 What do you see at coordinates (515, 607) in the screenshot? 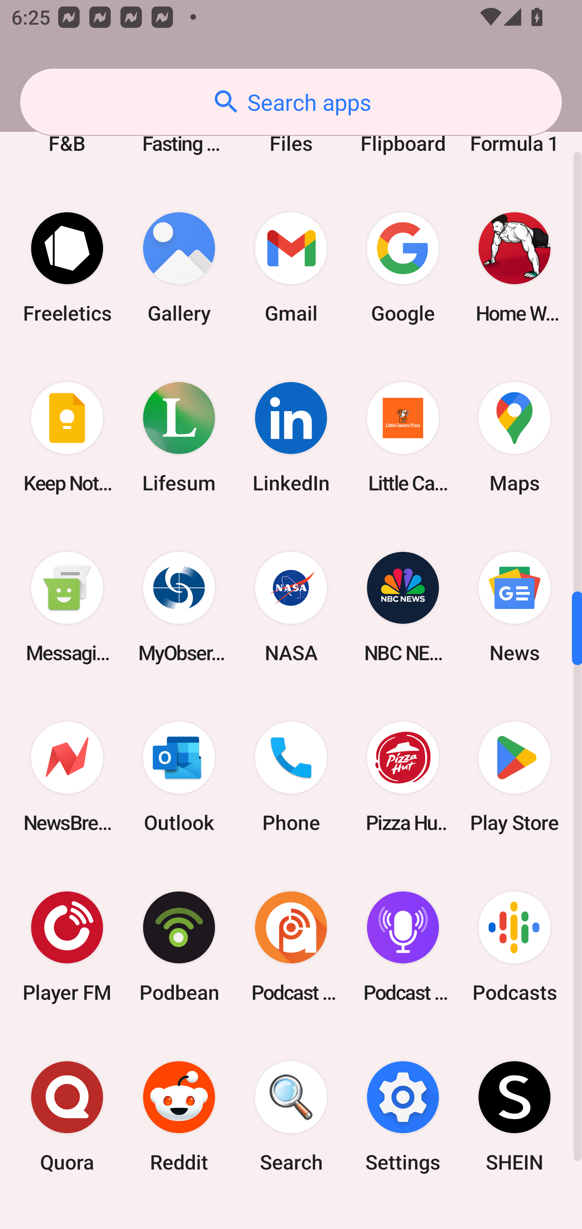
I see `News` at bounding box center [515, 607].